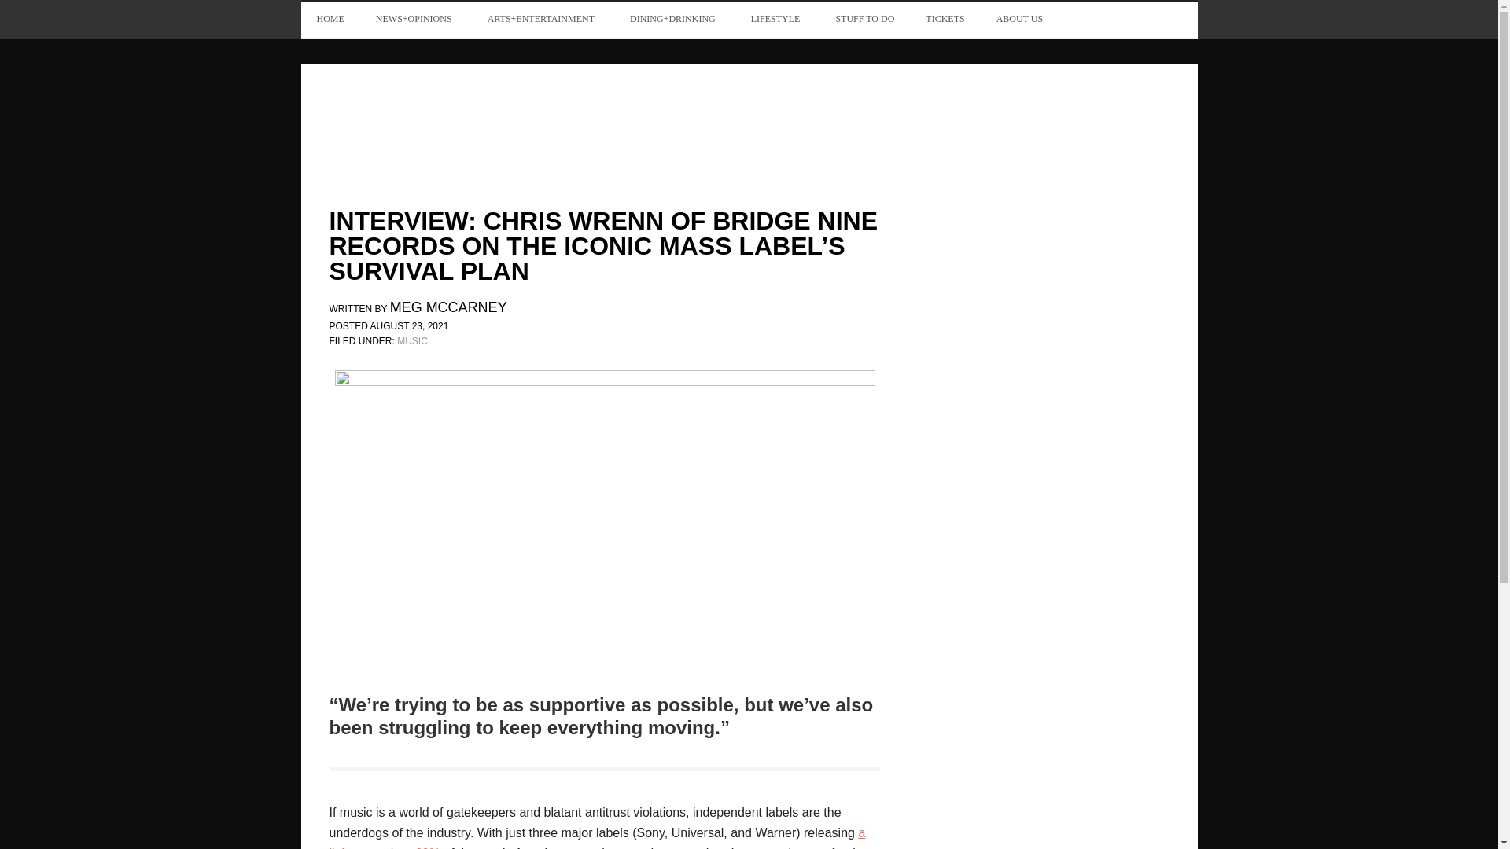 The width and height of the screenshot is (1510, 849). What do you see at coordinates (865, 19) in the screenshot?
I see `STUFF TO DO` at bounding box center [865, 19].